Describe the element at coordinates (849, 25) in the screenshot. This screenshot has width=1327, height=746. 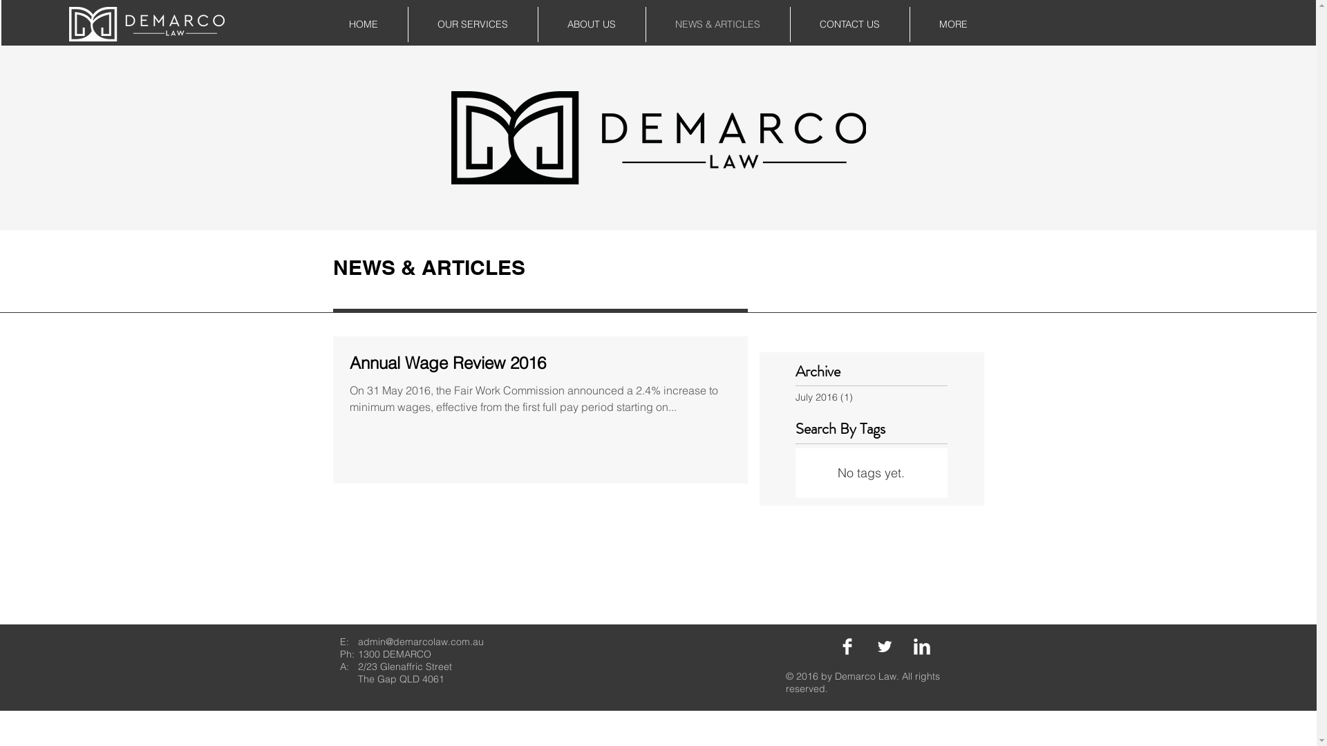
I see `CONTACT US` at that location.